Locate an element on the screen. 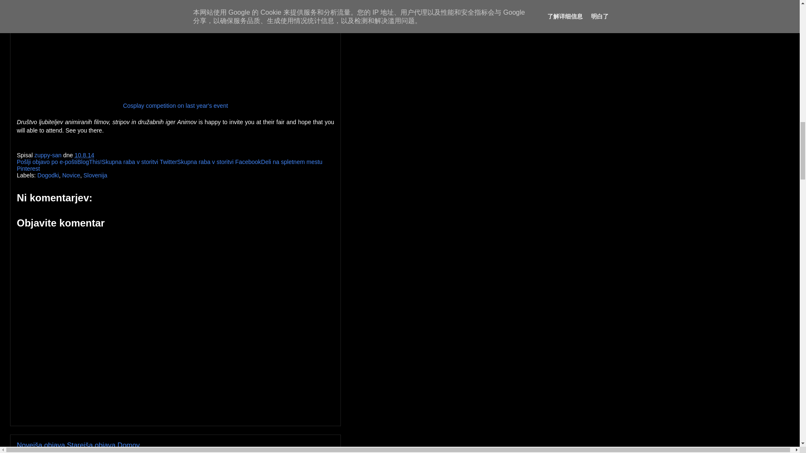 Image resolution: width=806 pixels, height=453 pixels. Skupna raba v storitvi Twitter is located at coordinates (139, 162).